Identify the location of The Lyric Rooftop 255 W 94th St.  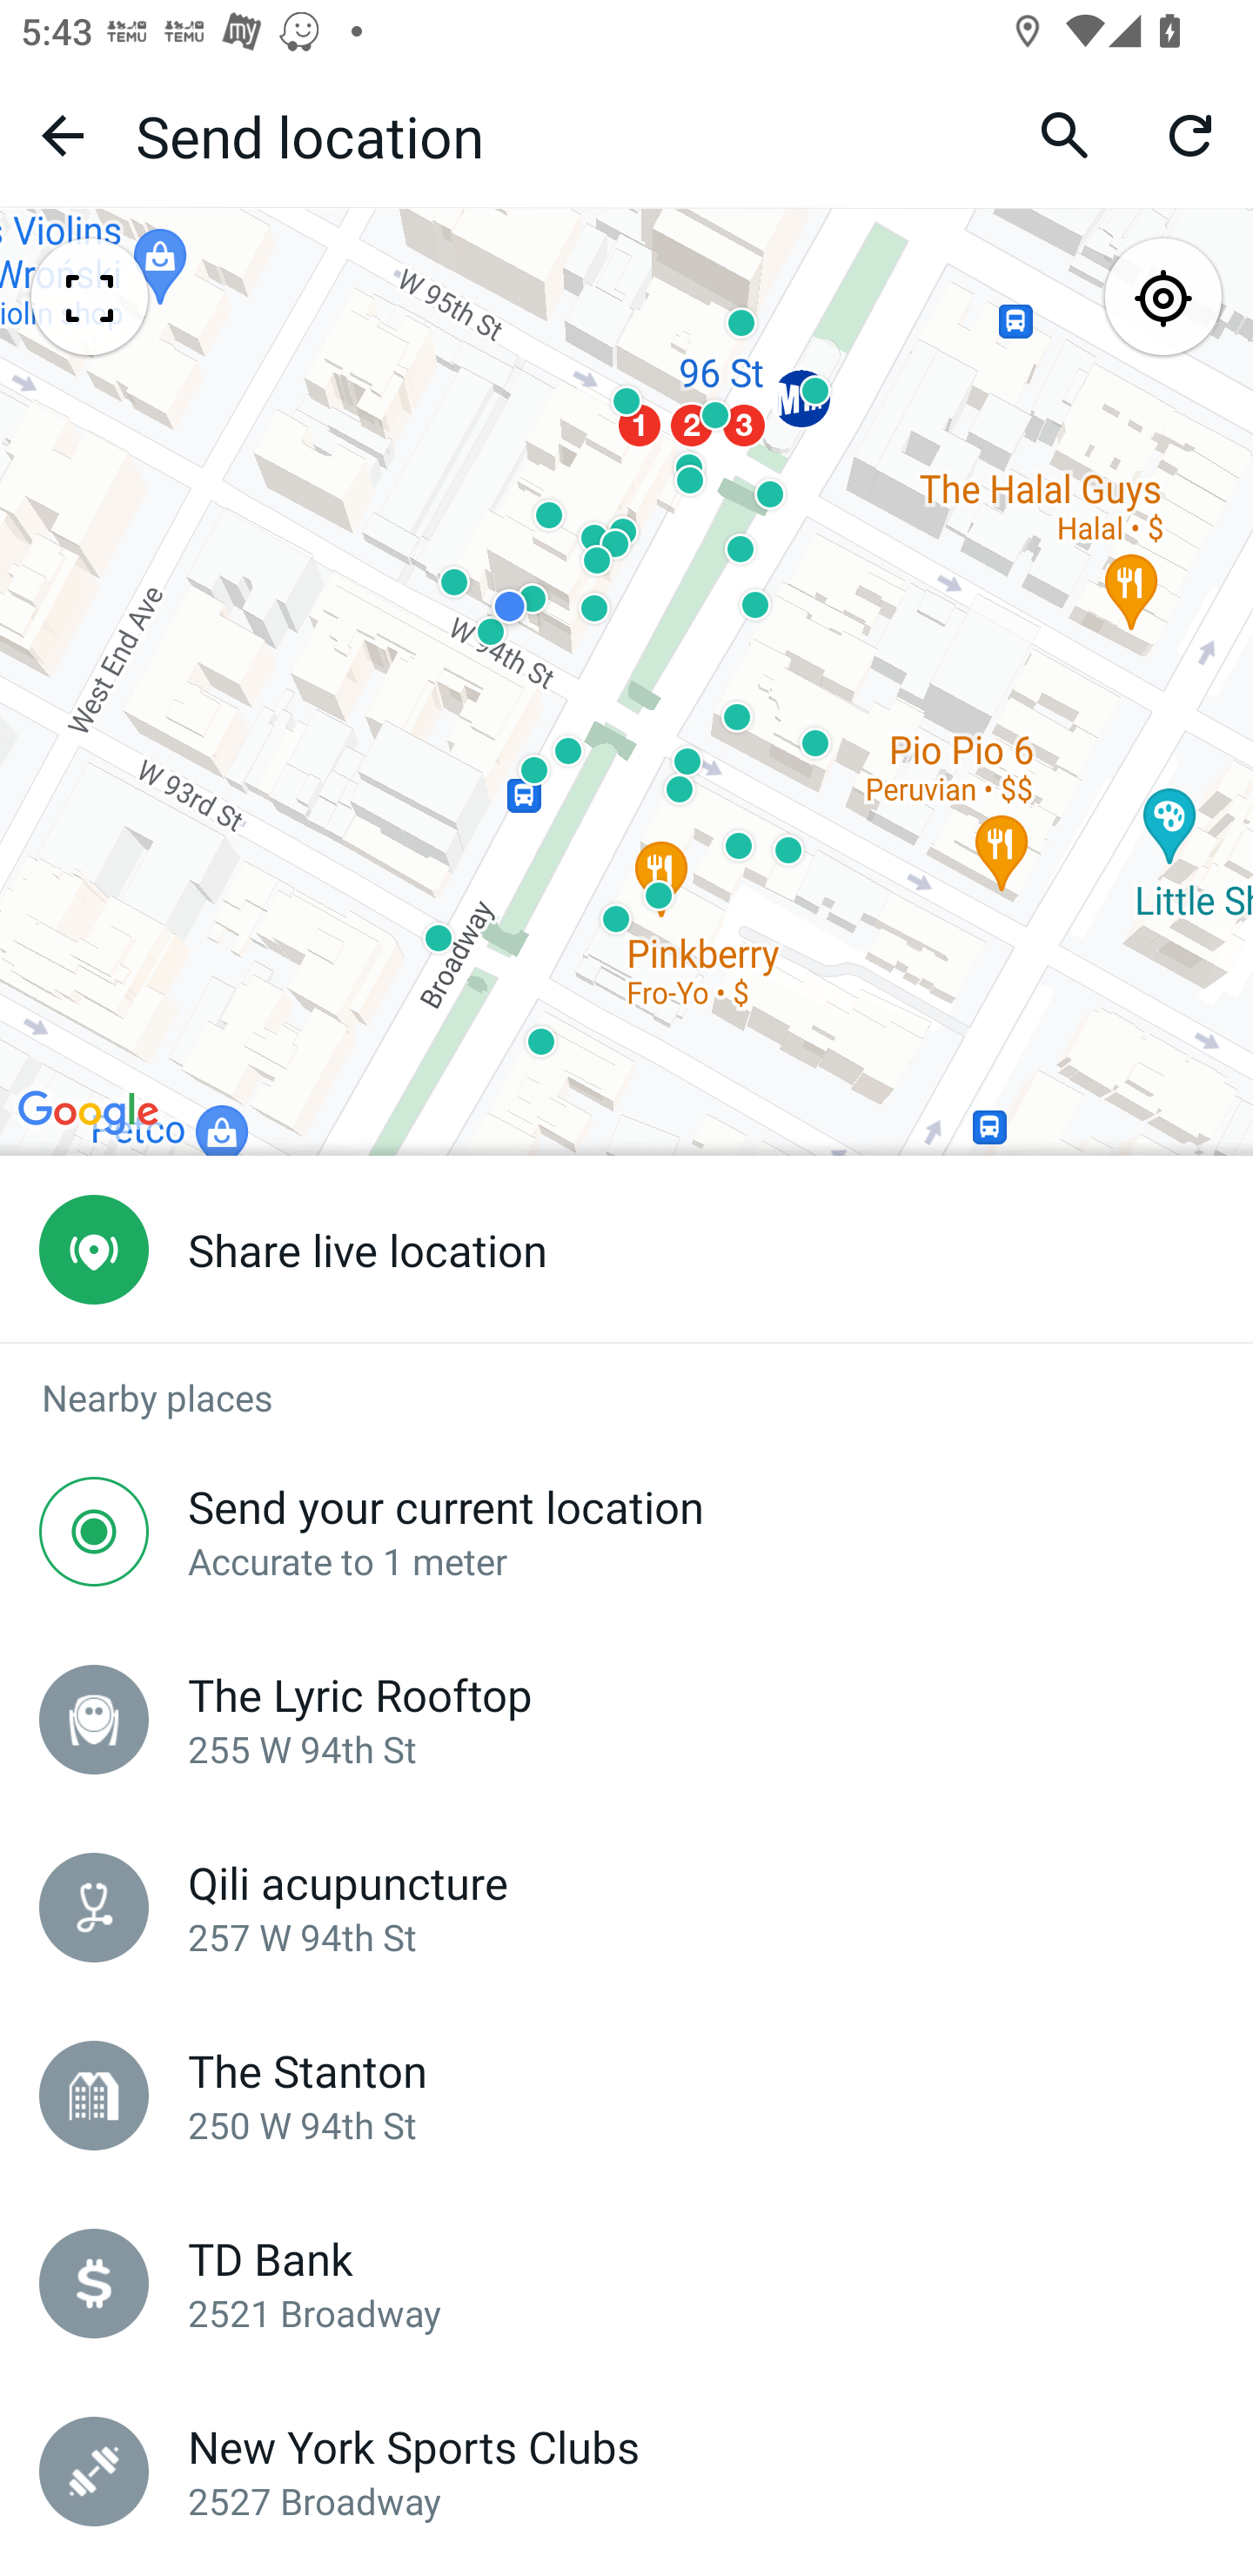
(626, 1719).